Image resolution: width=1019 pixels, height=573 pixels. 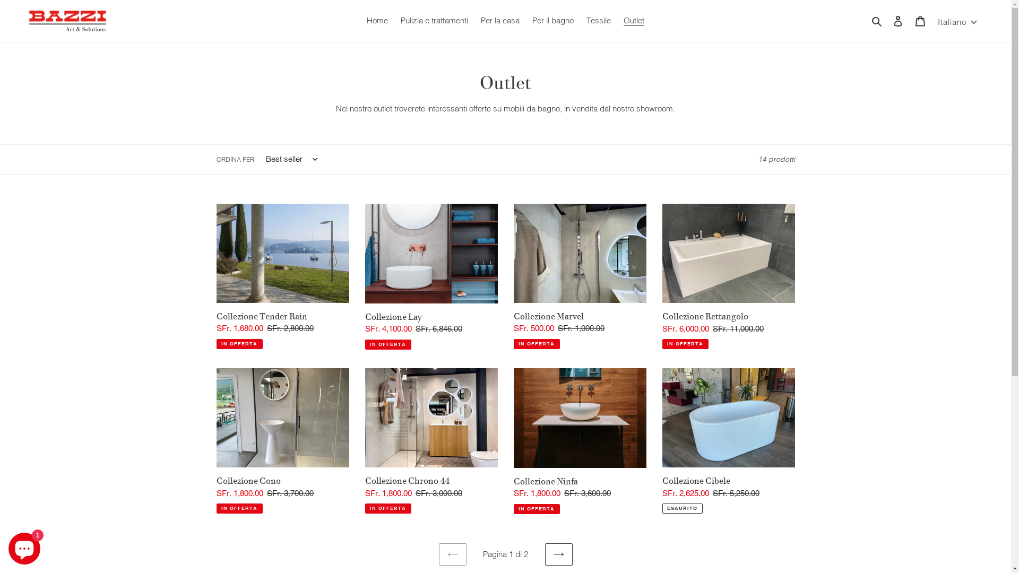 I want to click on Outlet, so click(x=634, y=21).